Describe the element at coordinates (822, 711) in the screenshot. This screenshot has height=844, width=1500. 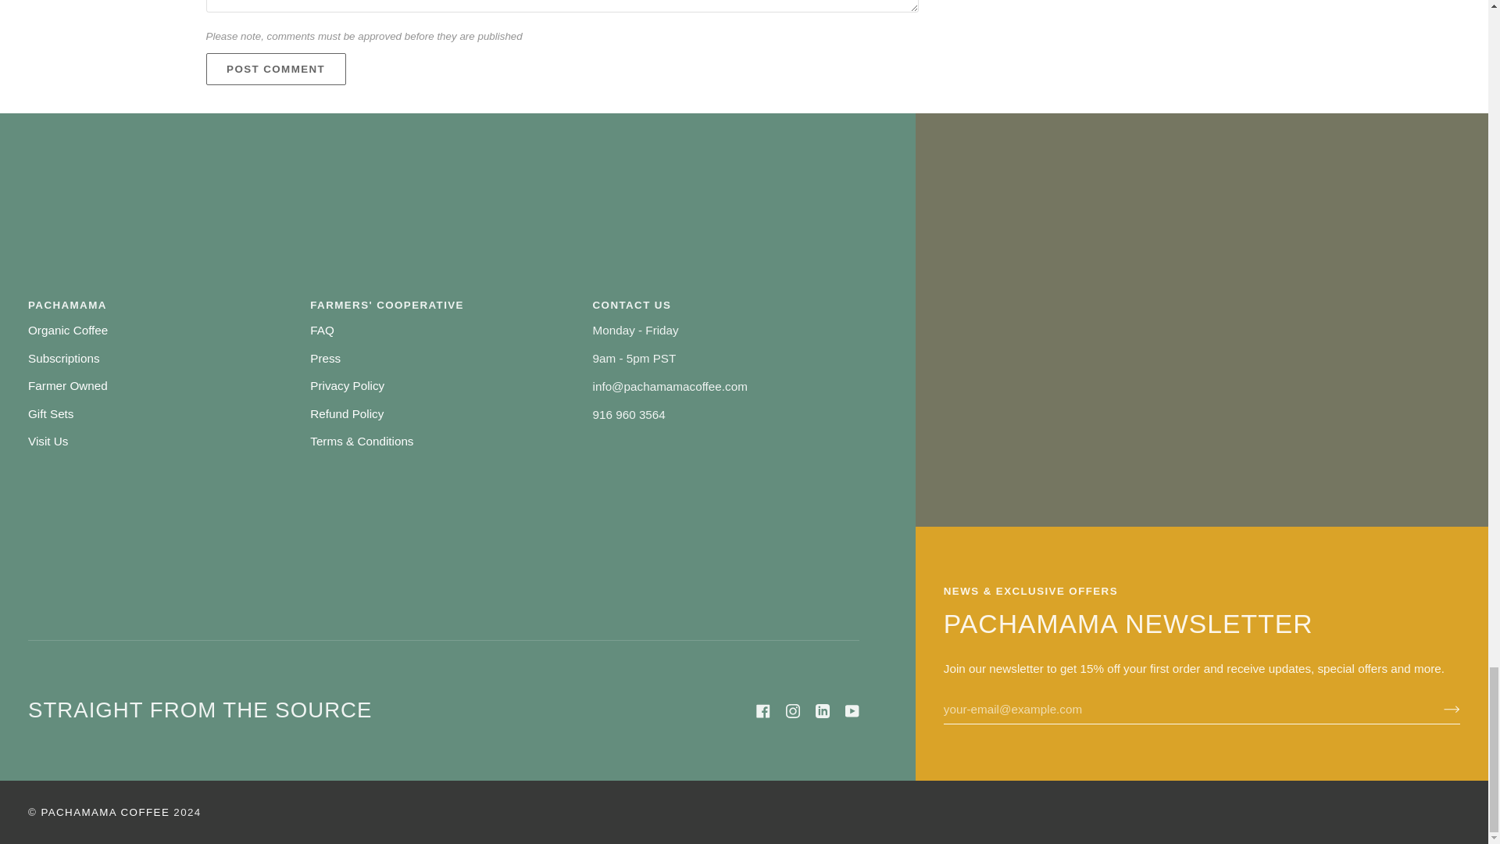
I see `Linkedin` at that location.